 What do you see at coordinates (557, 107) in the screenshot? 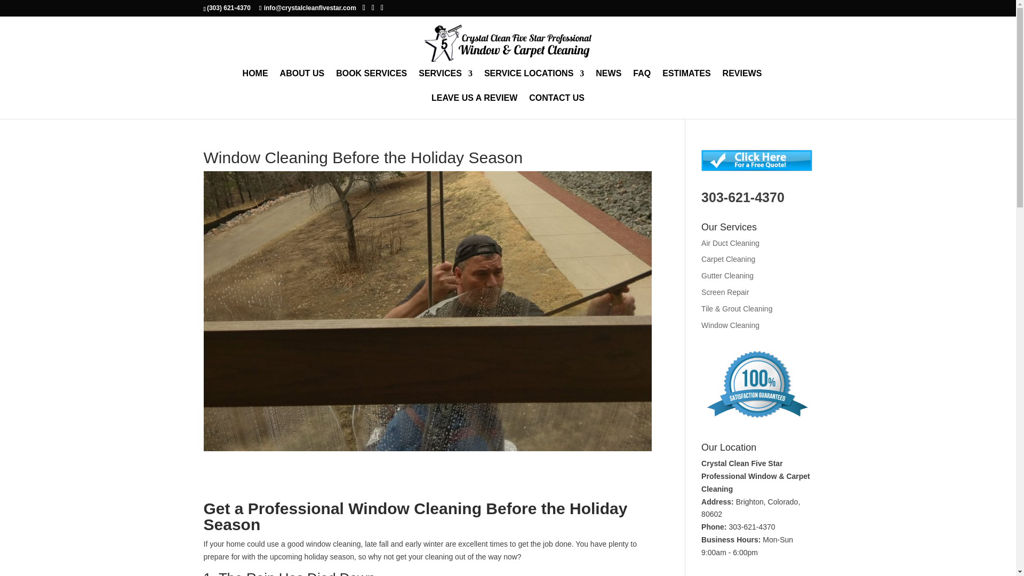
I see `CONTACT US` at bounding box center [557, 107].